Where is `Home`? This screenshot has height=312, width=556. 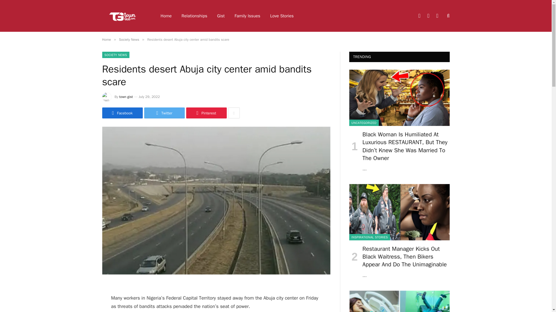
Home is located at coordinates (106, 39).